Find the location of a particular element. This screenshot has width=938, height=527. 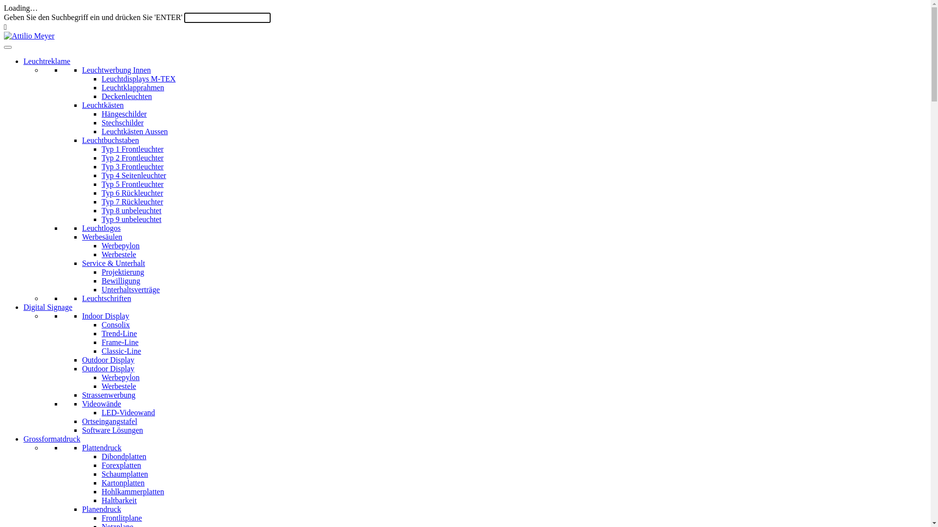

Leuchtschriften is located at coordinates (107, 299).